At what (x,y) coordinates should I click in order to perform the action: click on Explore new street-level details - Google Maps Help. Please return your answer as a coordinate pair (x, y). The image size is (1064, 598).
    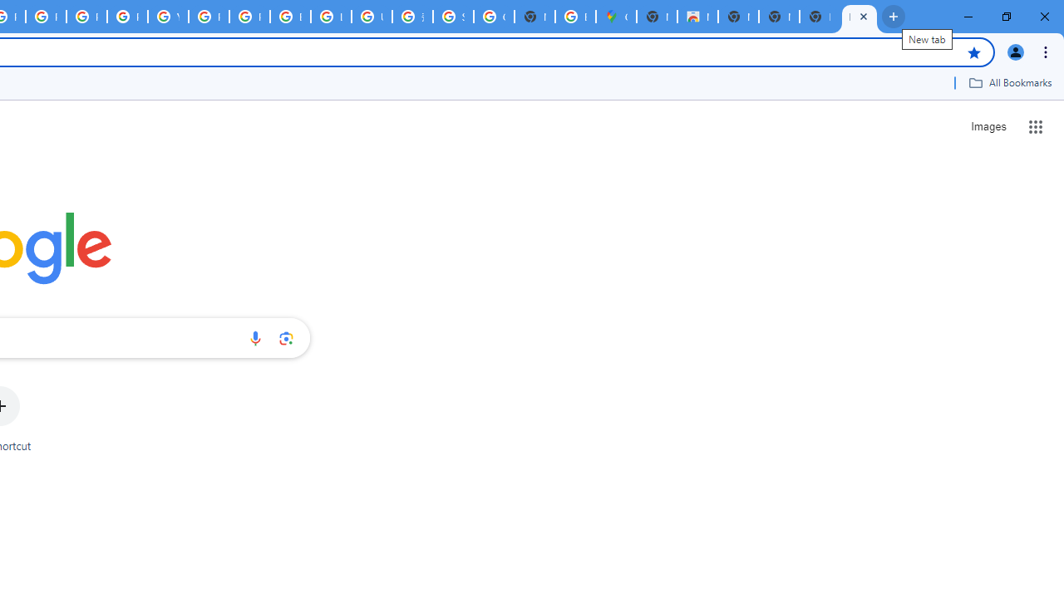
    Looking at the image, I should click on (575, 17).